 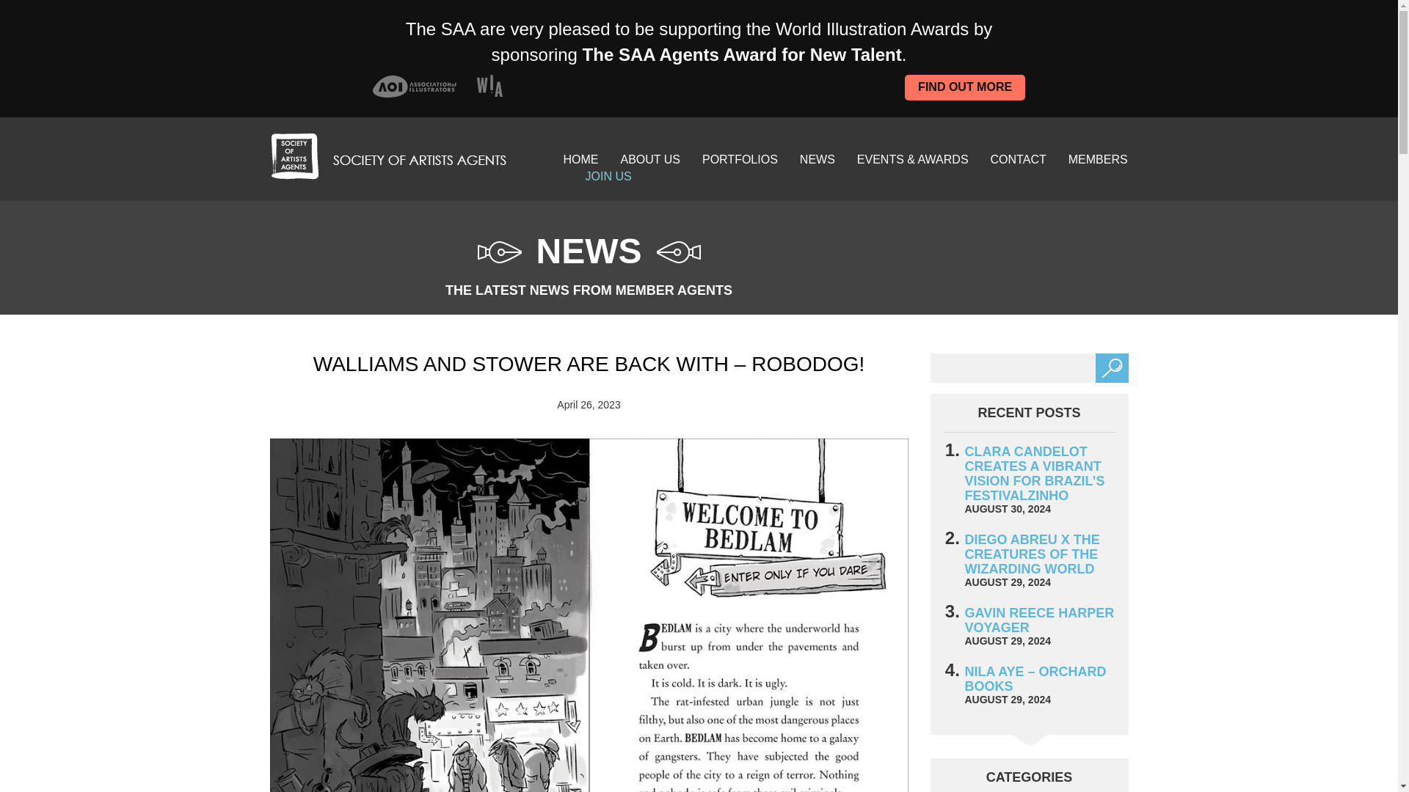 I want to click on NEWS, so click(x=818, y=159).